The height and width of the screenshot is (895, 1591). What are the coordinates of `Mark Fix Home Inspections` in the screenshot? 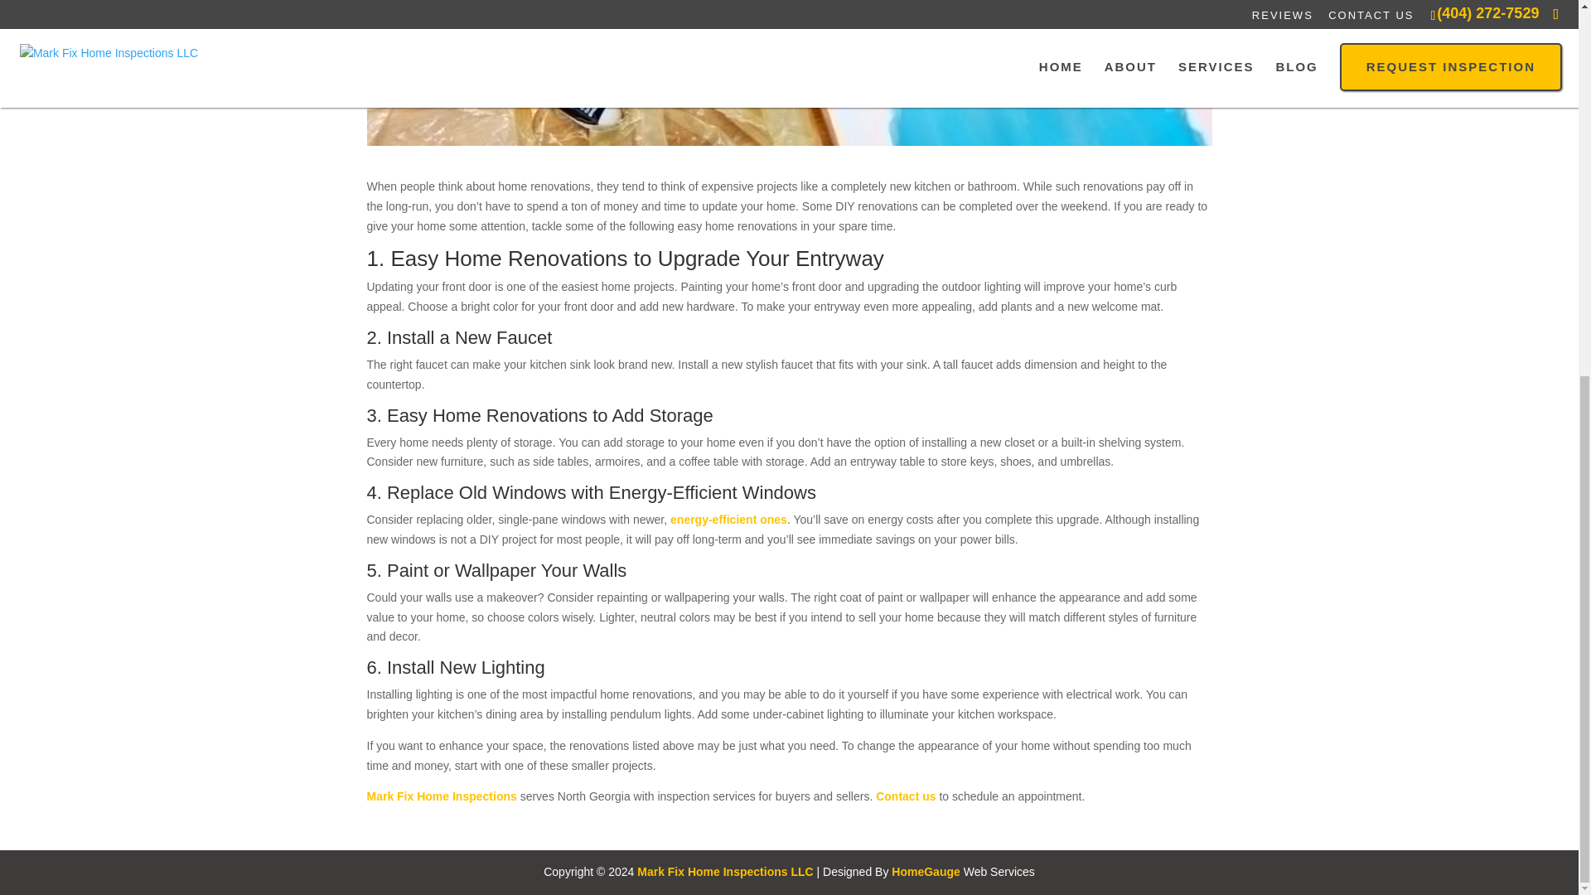 It's located at (441, 796).